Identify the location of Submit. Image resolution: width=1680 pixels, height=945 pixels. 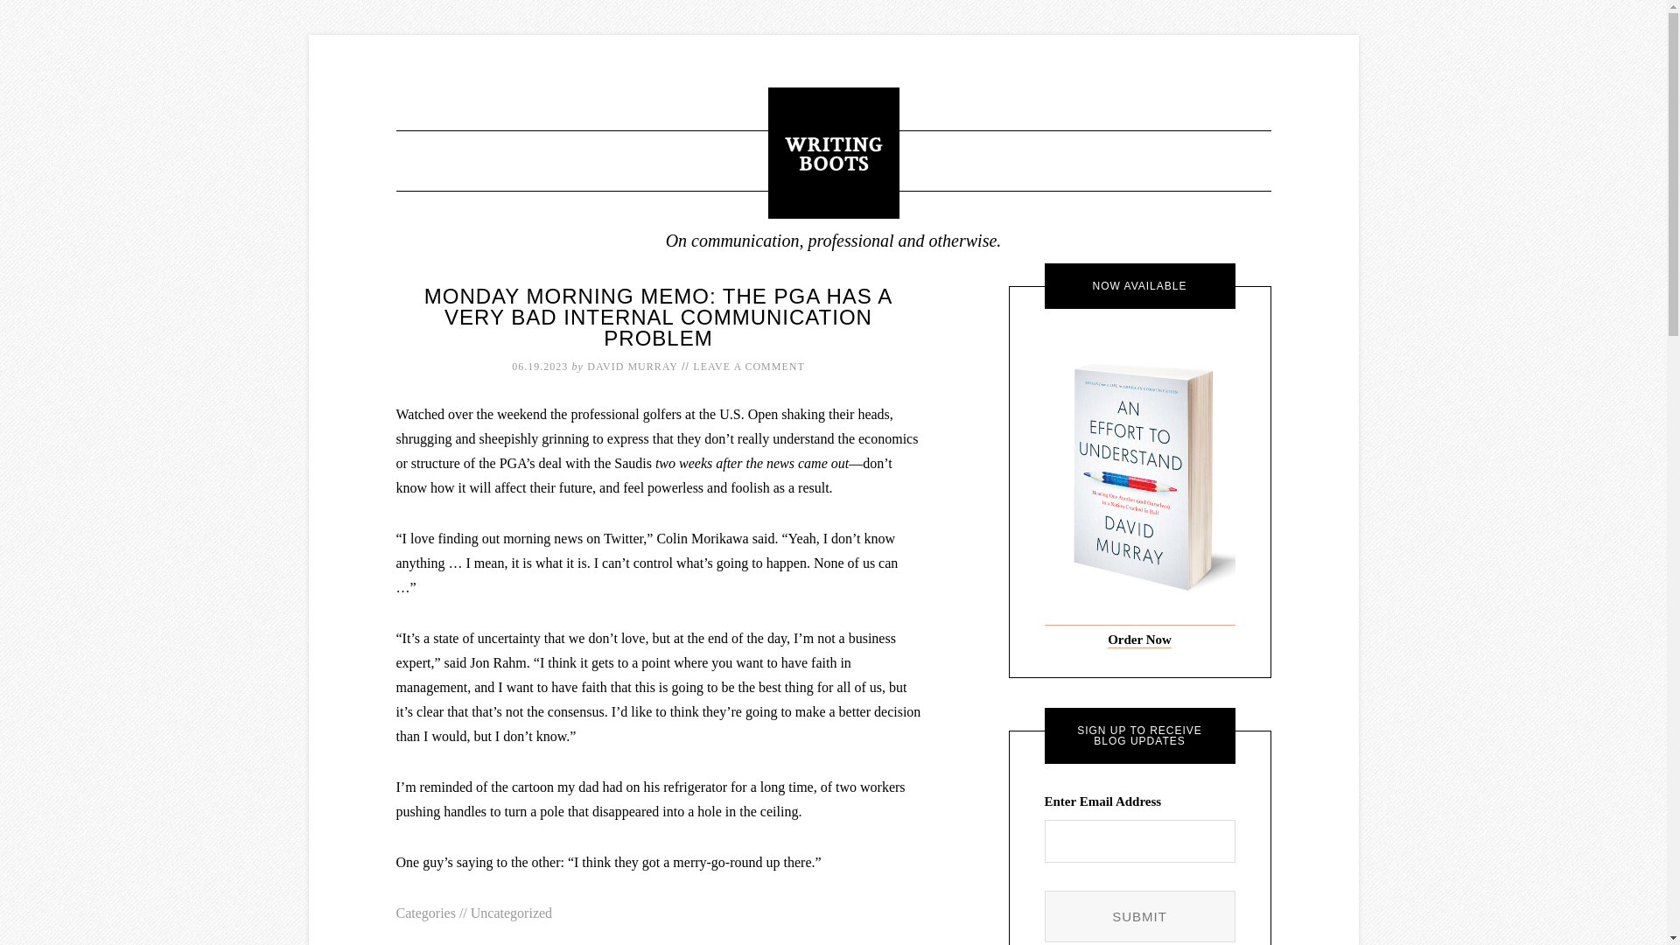
(1139, 916).